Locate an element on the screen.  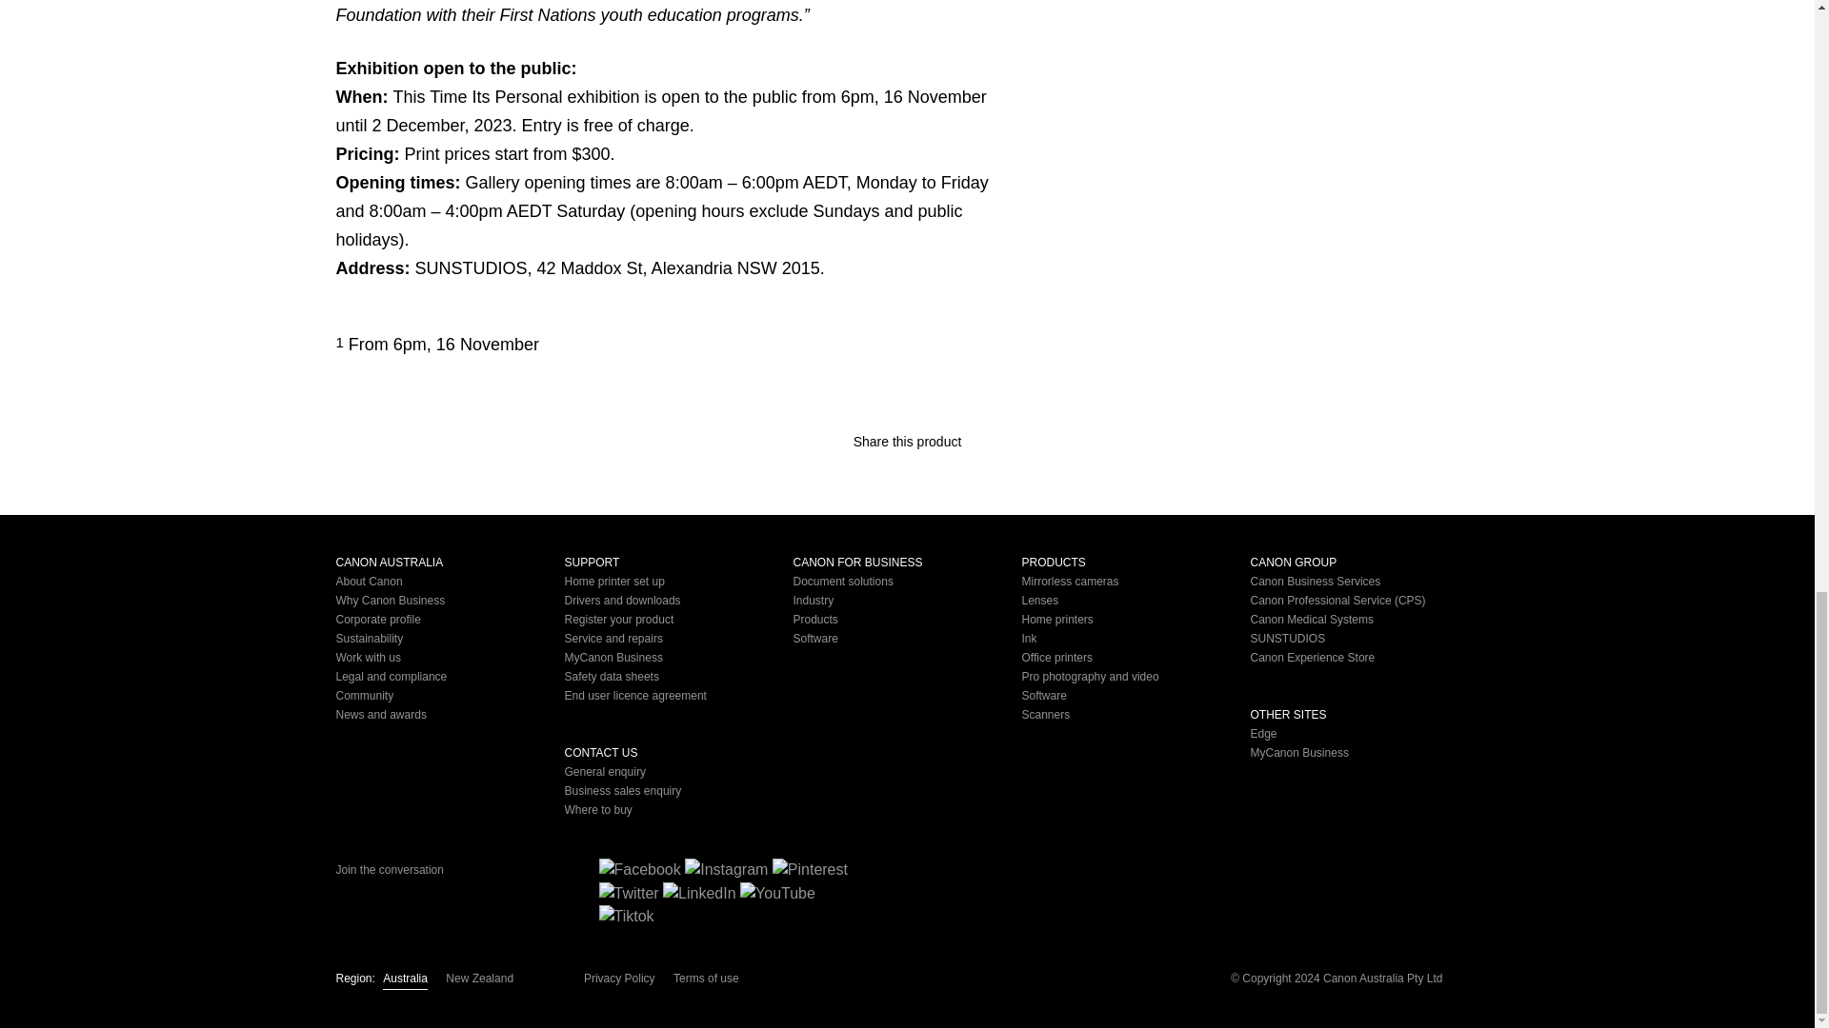
Follow on Facebook is located at coordinates (638, 868).